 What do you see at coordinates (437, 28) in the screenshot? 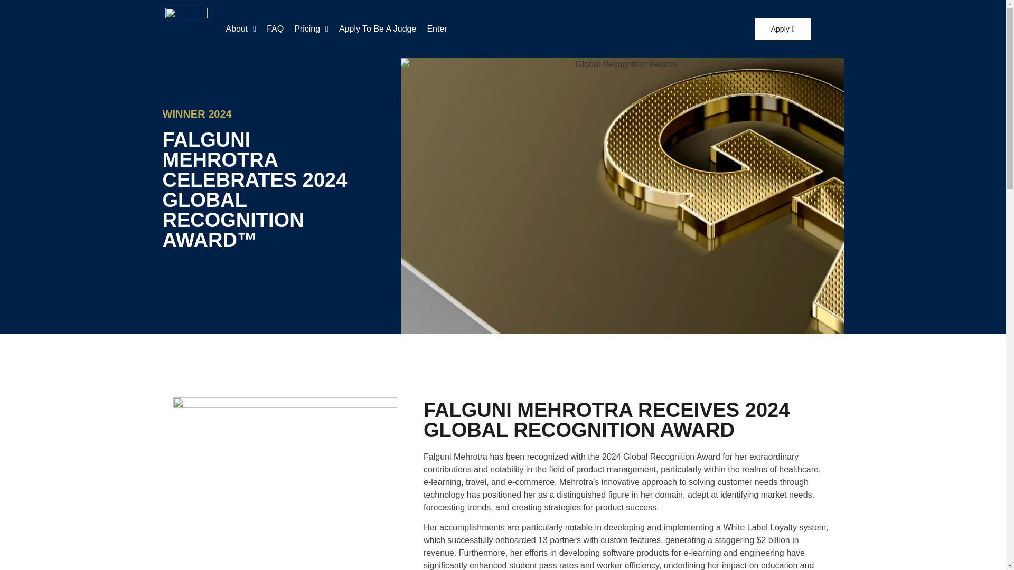
I see `Enter` at bounding box center [437, 28].